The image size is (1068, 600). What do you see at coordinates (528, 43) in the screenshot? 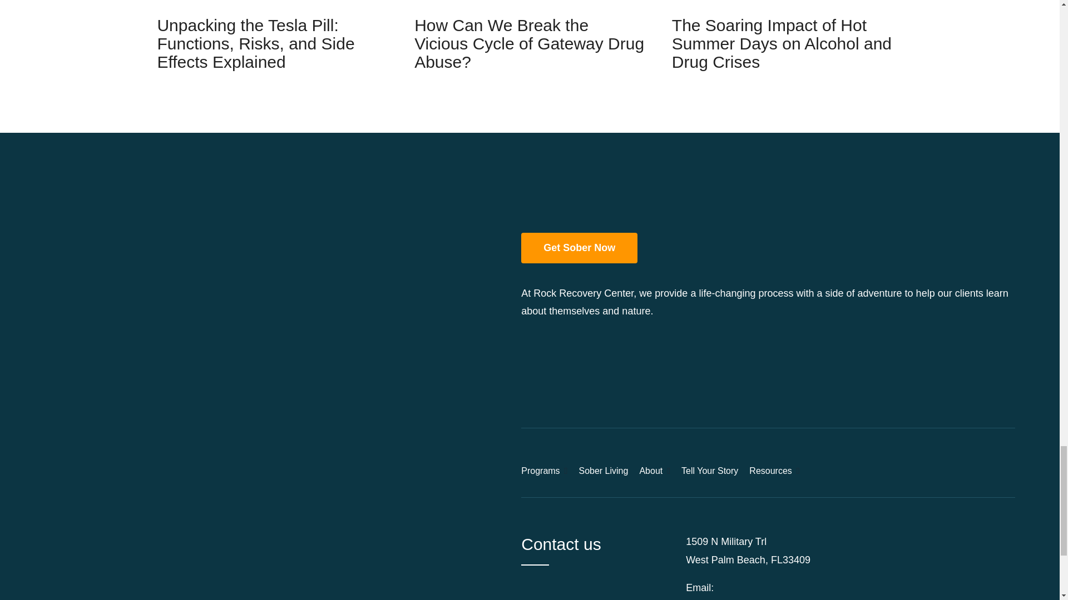
I see `How Can We Break the Vicious Cycle of Gateway Drug Abuse?` at bounding box center [528, 43].